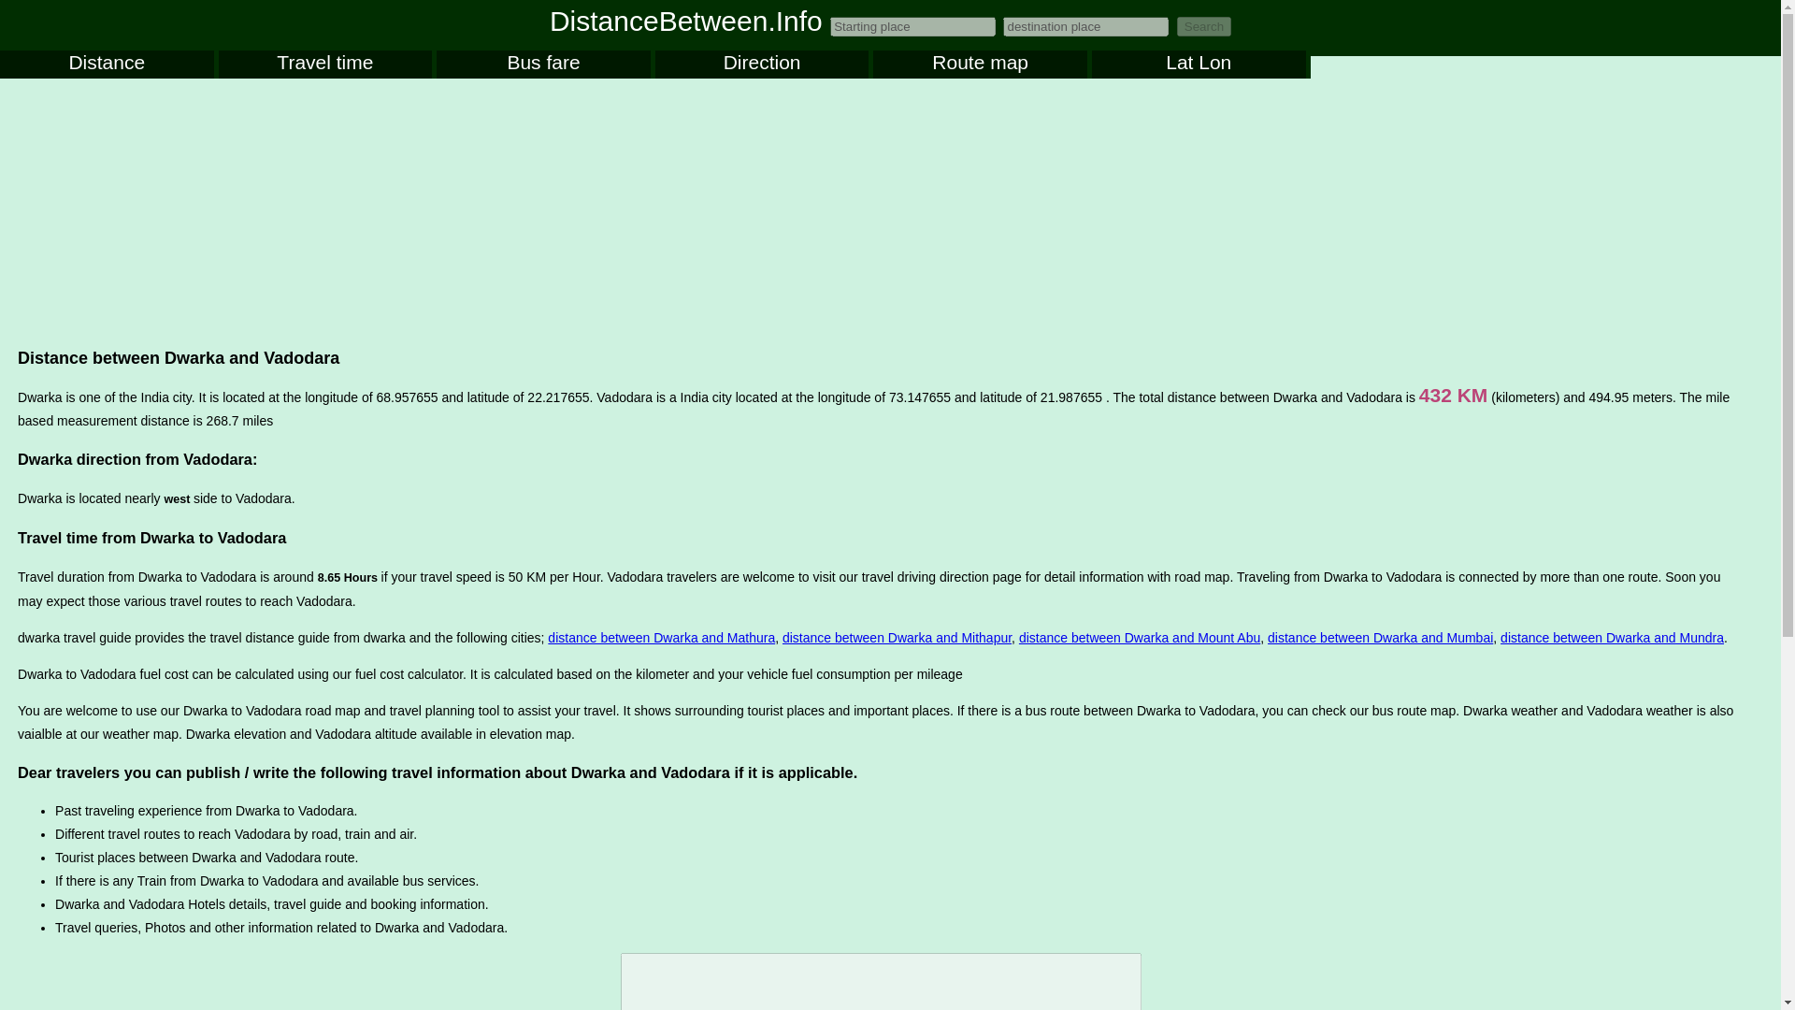 The height and width of the screenshot is (1010, 1795). I want to click on destination place, so click(1085, 26).